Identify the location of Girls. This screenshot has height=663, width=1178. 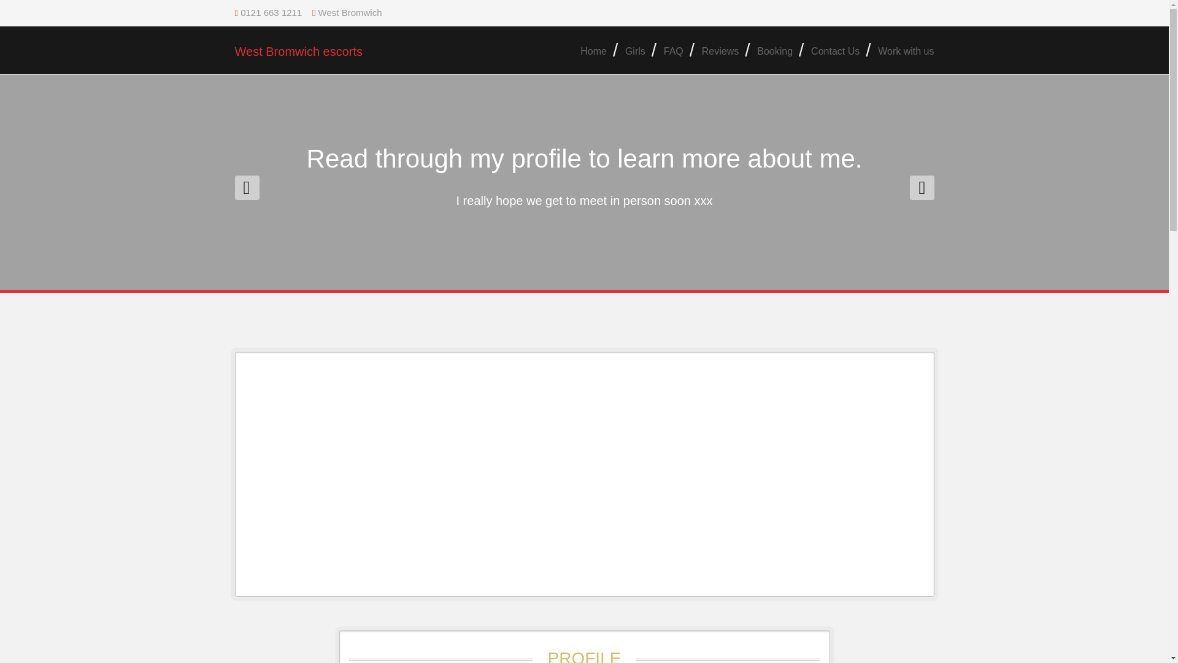
(636, 52).